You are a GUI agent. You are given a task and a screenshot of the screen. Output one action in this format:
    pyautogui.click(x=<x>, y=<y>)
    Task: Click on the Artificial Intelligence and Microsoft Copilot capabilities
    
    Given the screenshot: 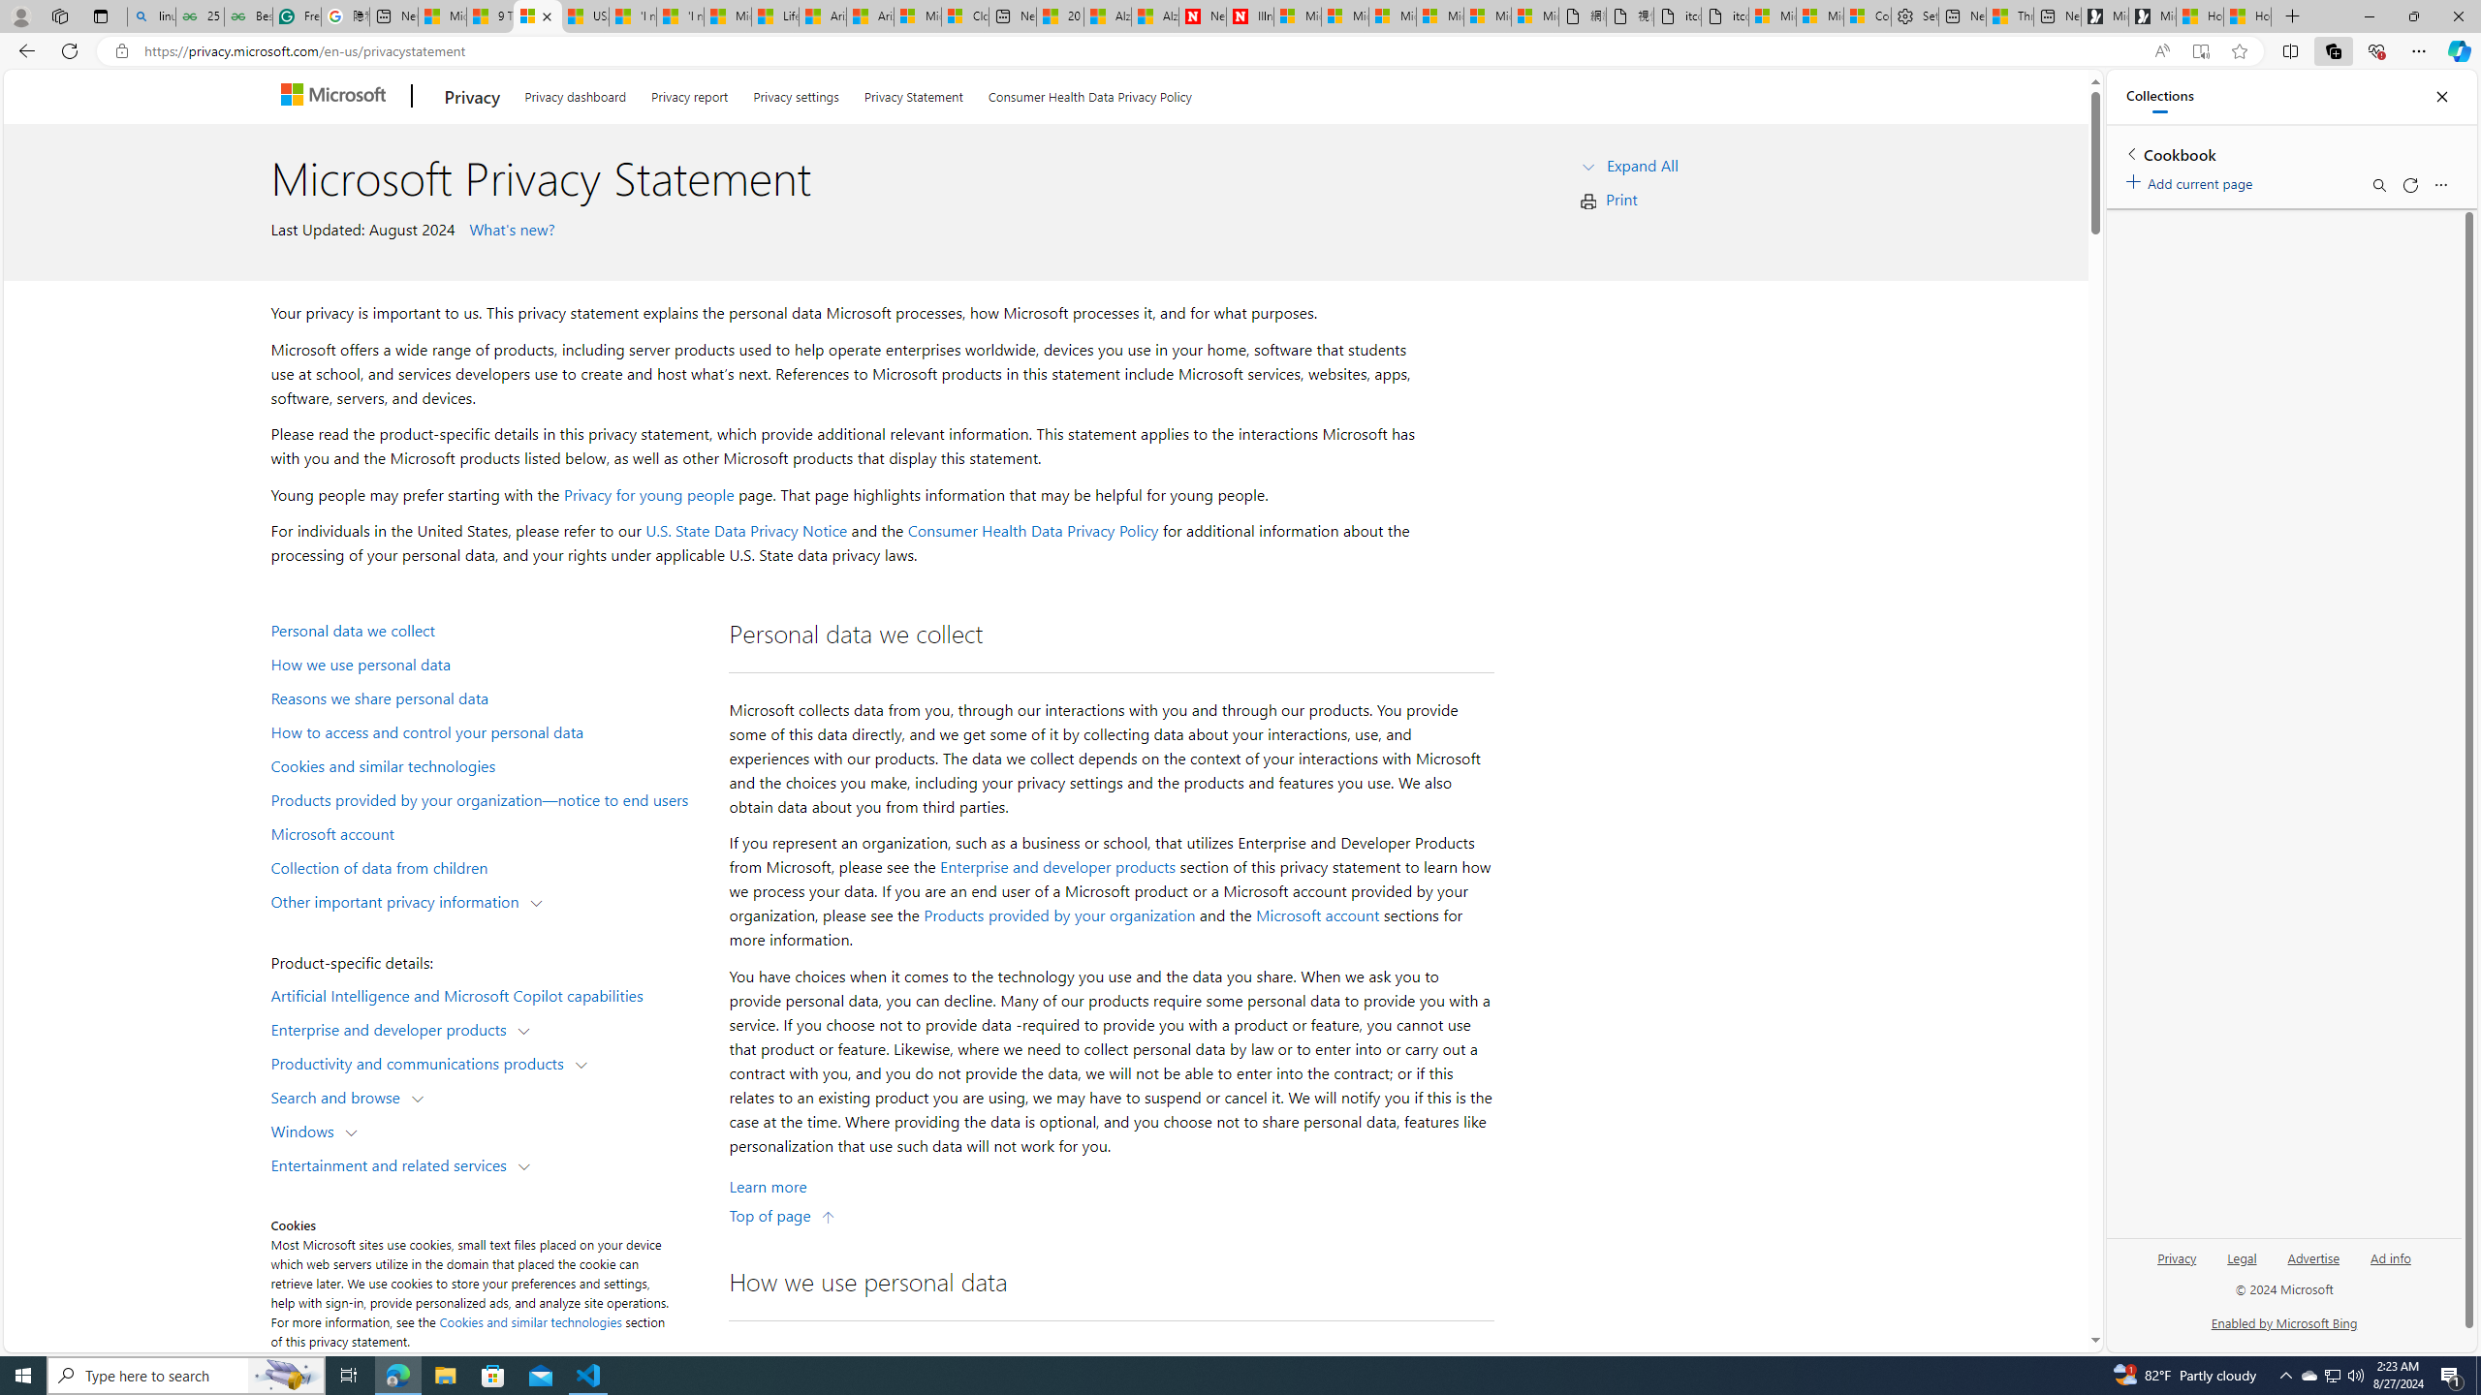 What is the action you would take?
    pyautogui.click(x=490, y=994)
    